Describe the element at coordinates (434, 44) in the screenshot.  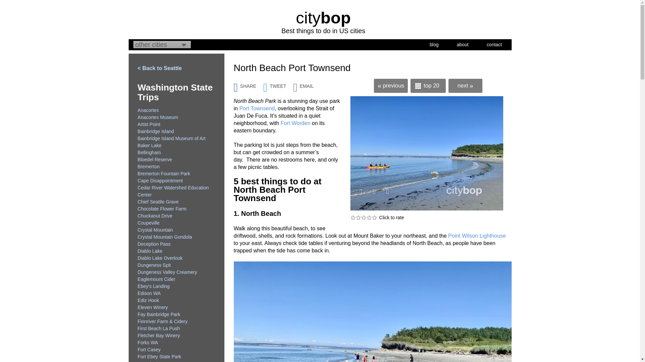
I see `blog` at that location.